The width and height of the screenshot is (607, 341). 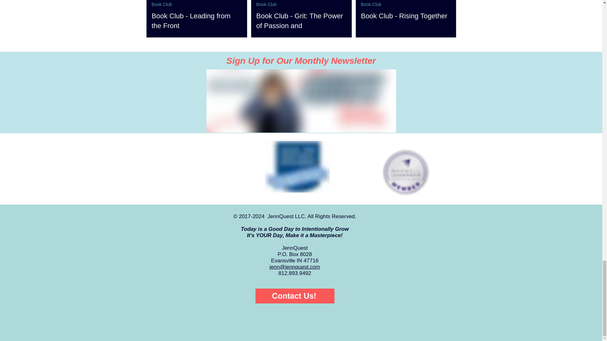 What do you see at coordinates (301, 26) in the screenshot?
I see `Book Club - Grit: The Power of Passion and Perseverance` at bounding box center [301, 26].